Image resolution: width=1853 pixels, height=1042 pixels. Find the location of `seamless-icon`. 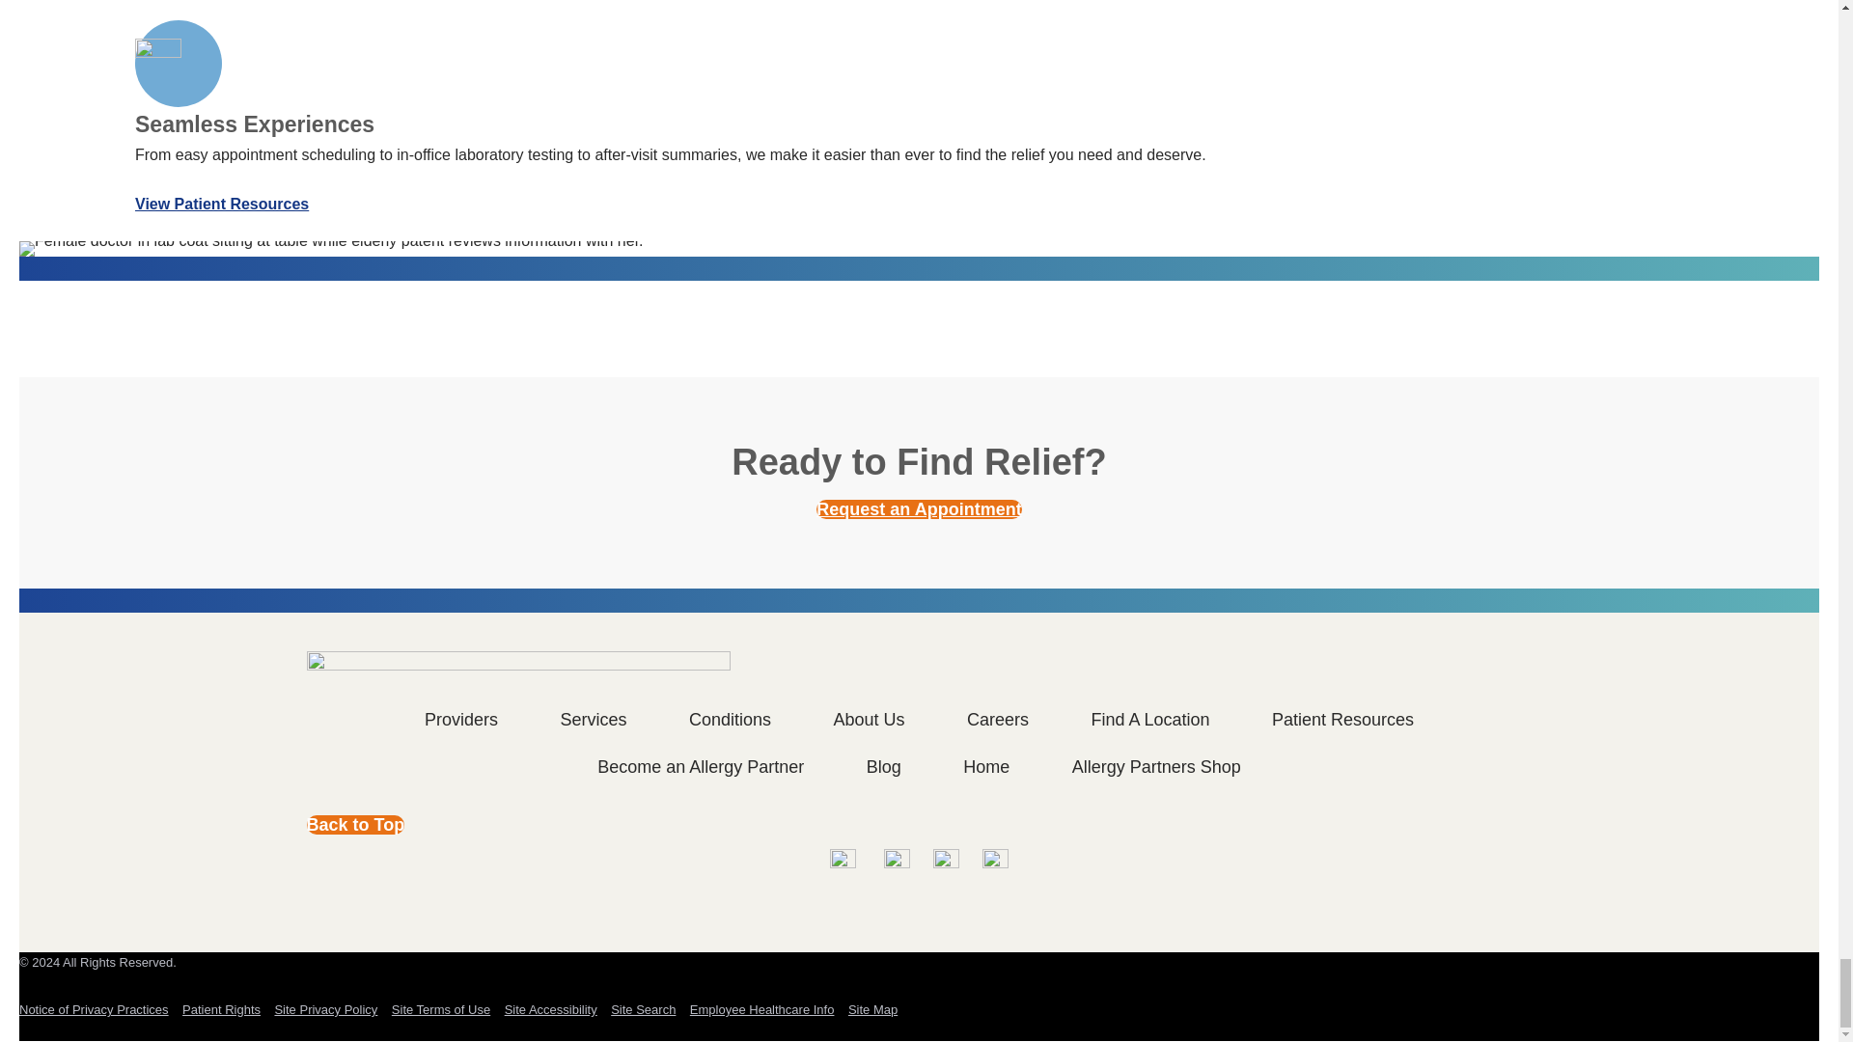

seamless-icon is located at coordinates (158, 61).